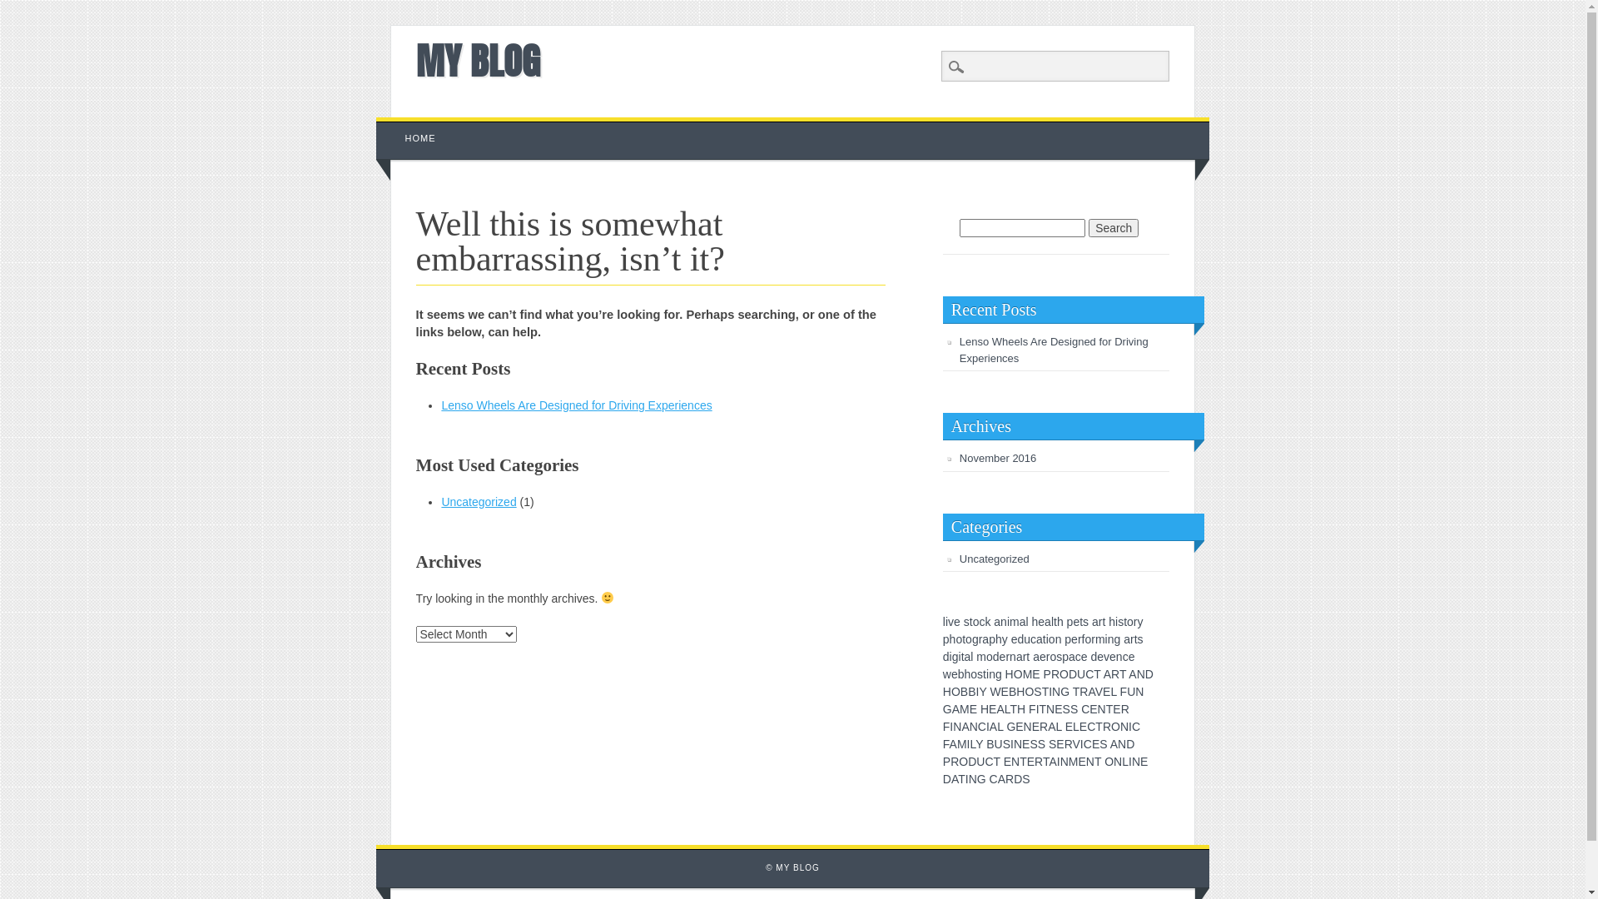 The image size is (1598, 899). What do you see at coordinates (964, 762) in the screenshot?
I see `O` at bounding box center [964, 762].